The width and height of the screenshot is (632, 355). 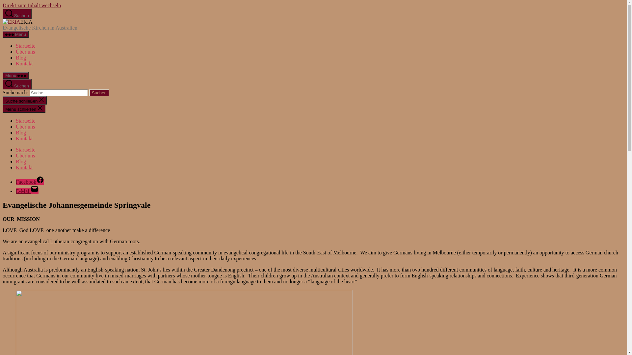 What do you see at coordinates (99, 93) in the screenshot?
I see `Suchen` at bounding box center [99, 93].